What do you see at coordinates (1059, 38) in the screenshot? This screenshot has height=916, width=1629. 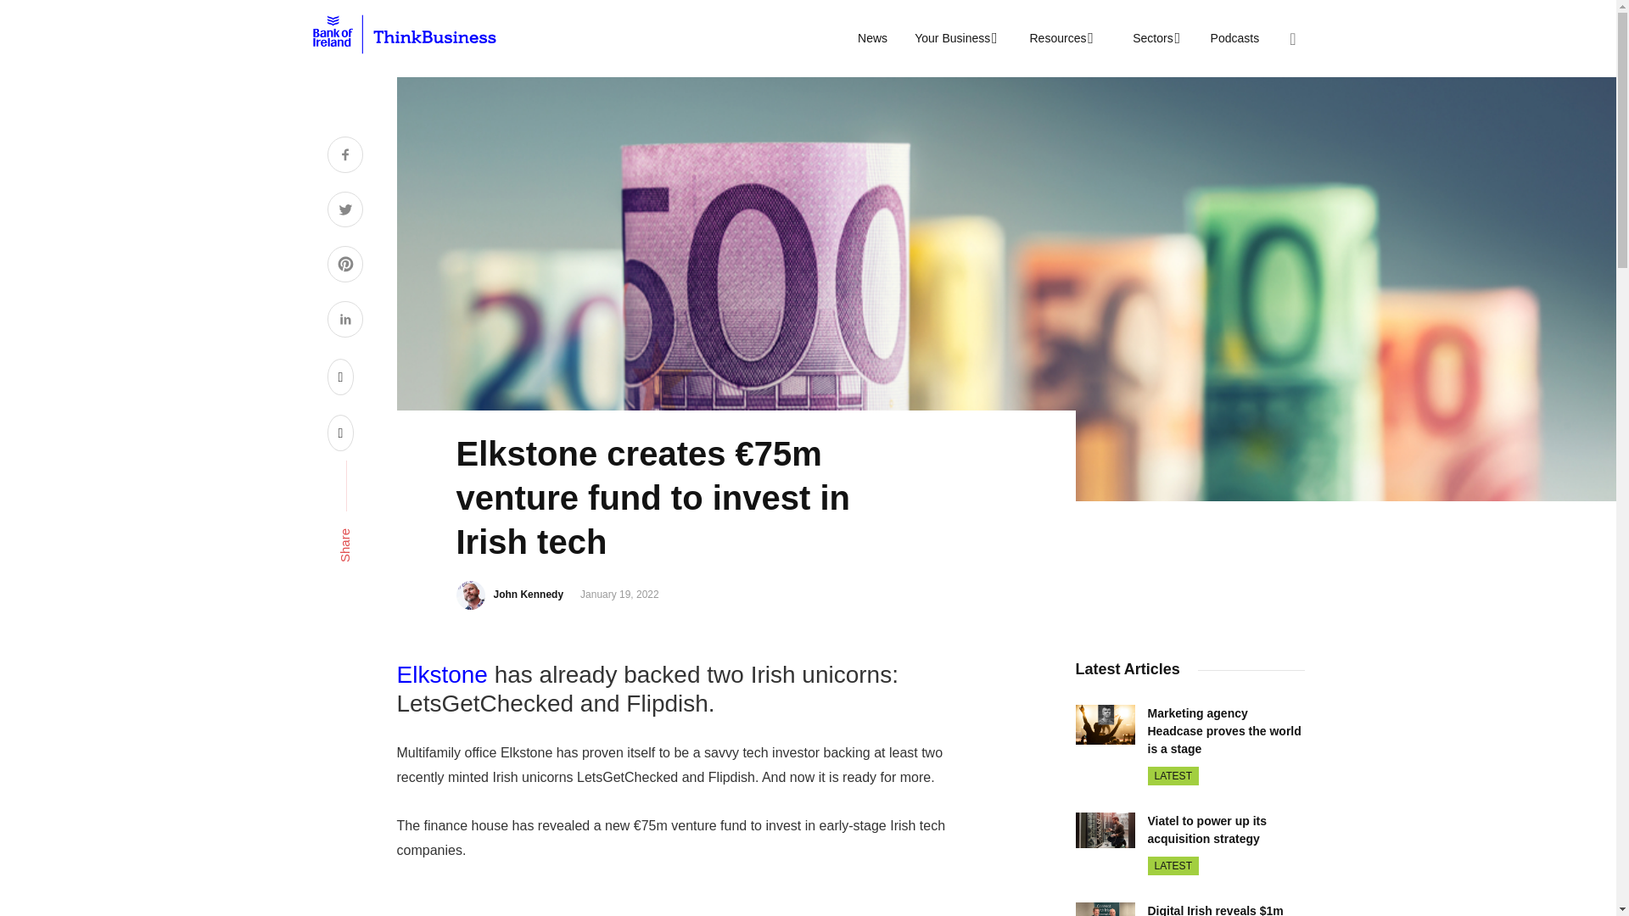 I see `Resources` at bounding box center [1059, 38].